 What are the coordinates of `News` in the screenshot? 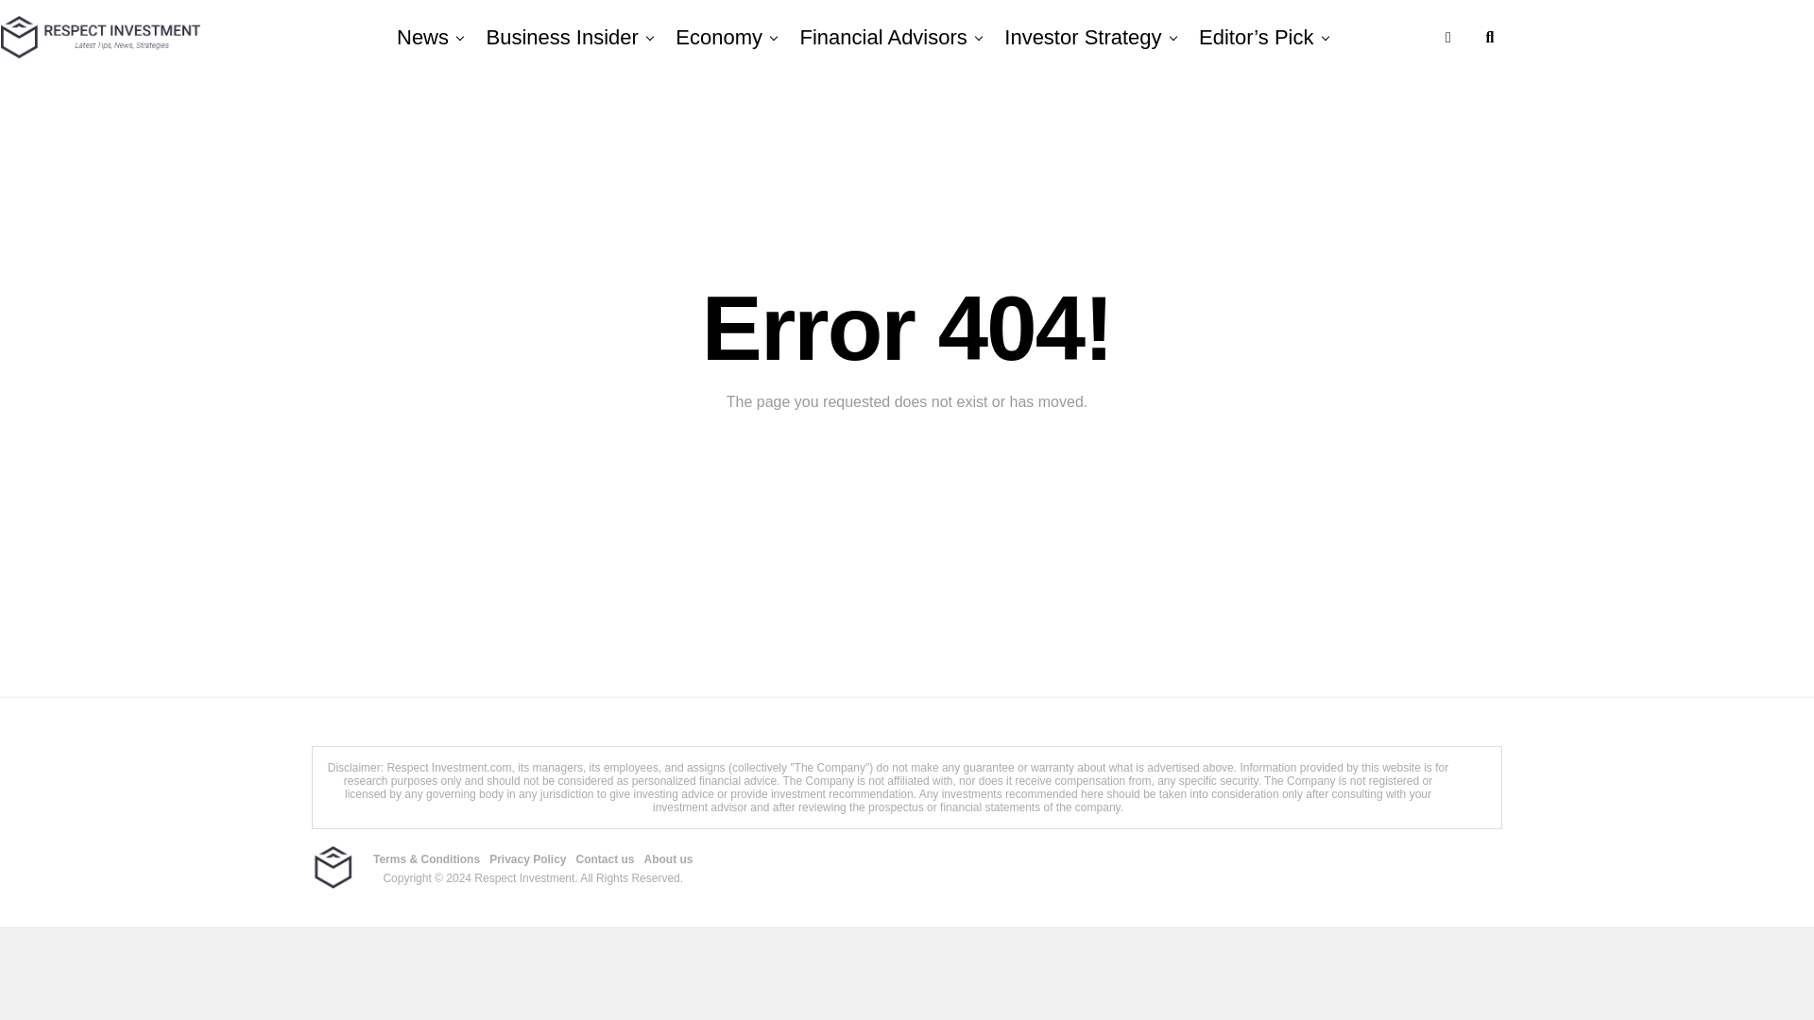 It's located at (427, 38).